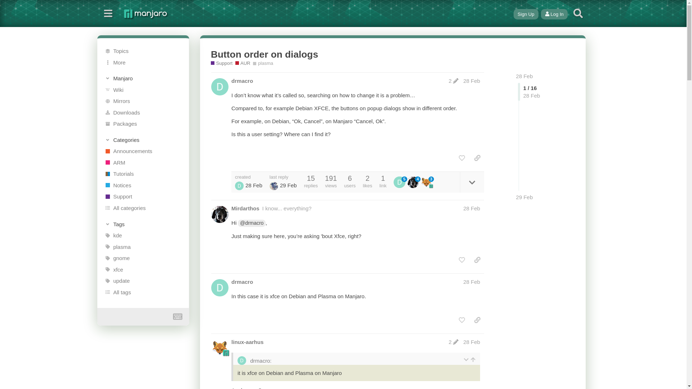 This screenshot has width=692, height=389. Describe the element at coordinates (265, 54) in the screenshot. I see `Button order on dialogs` at that location.